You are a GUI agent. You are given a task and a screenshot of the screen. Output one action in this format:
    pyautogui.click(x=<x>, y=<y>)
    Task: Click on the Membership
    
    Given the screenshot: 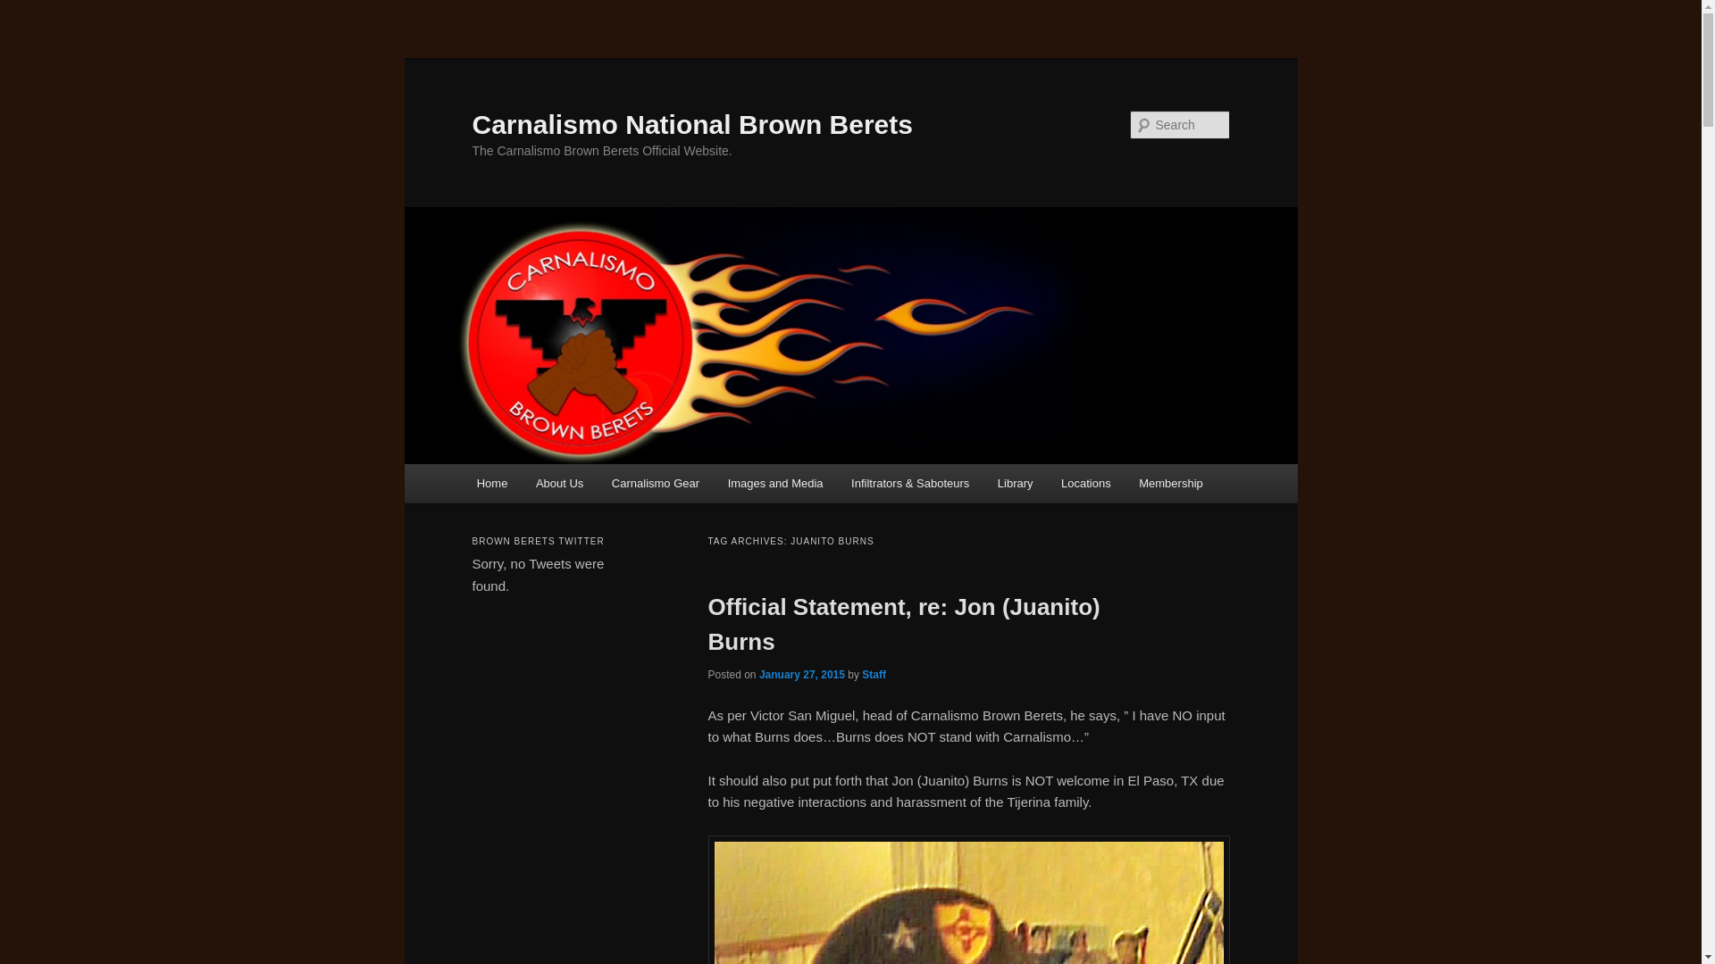 What is the action you would take?
    pyautogui.click(x=1170, y=482)
    